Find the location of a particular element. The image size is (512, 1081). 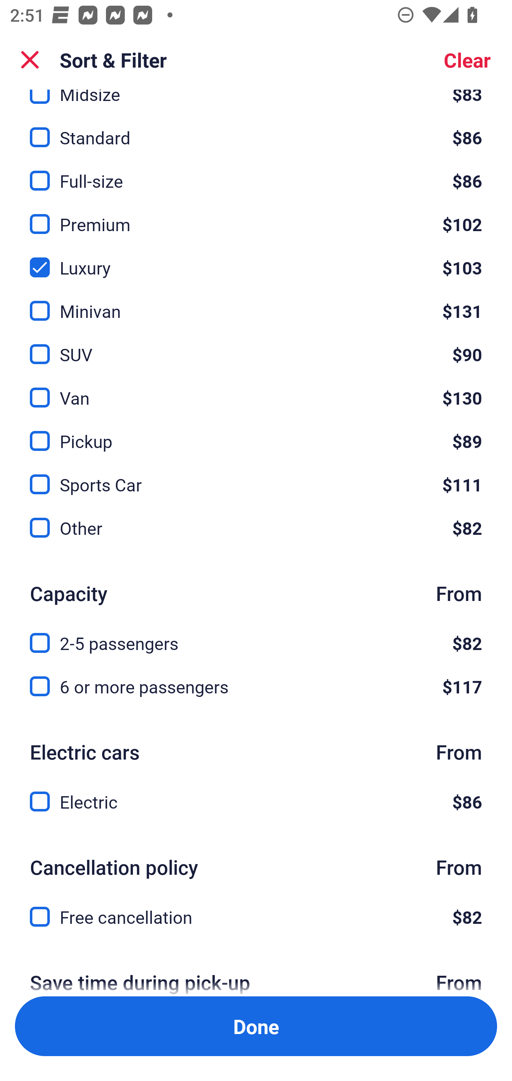

2-5 passengers, $82 2-5 passengers $82 is located at coordinates (256, 635).